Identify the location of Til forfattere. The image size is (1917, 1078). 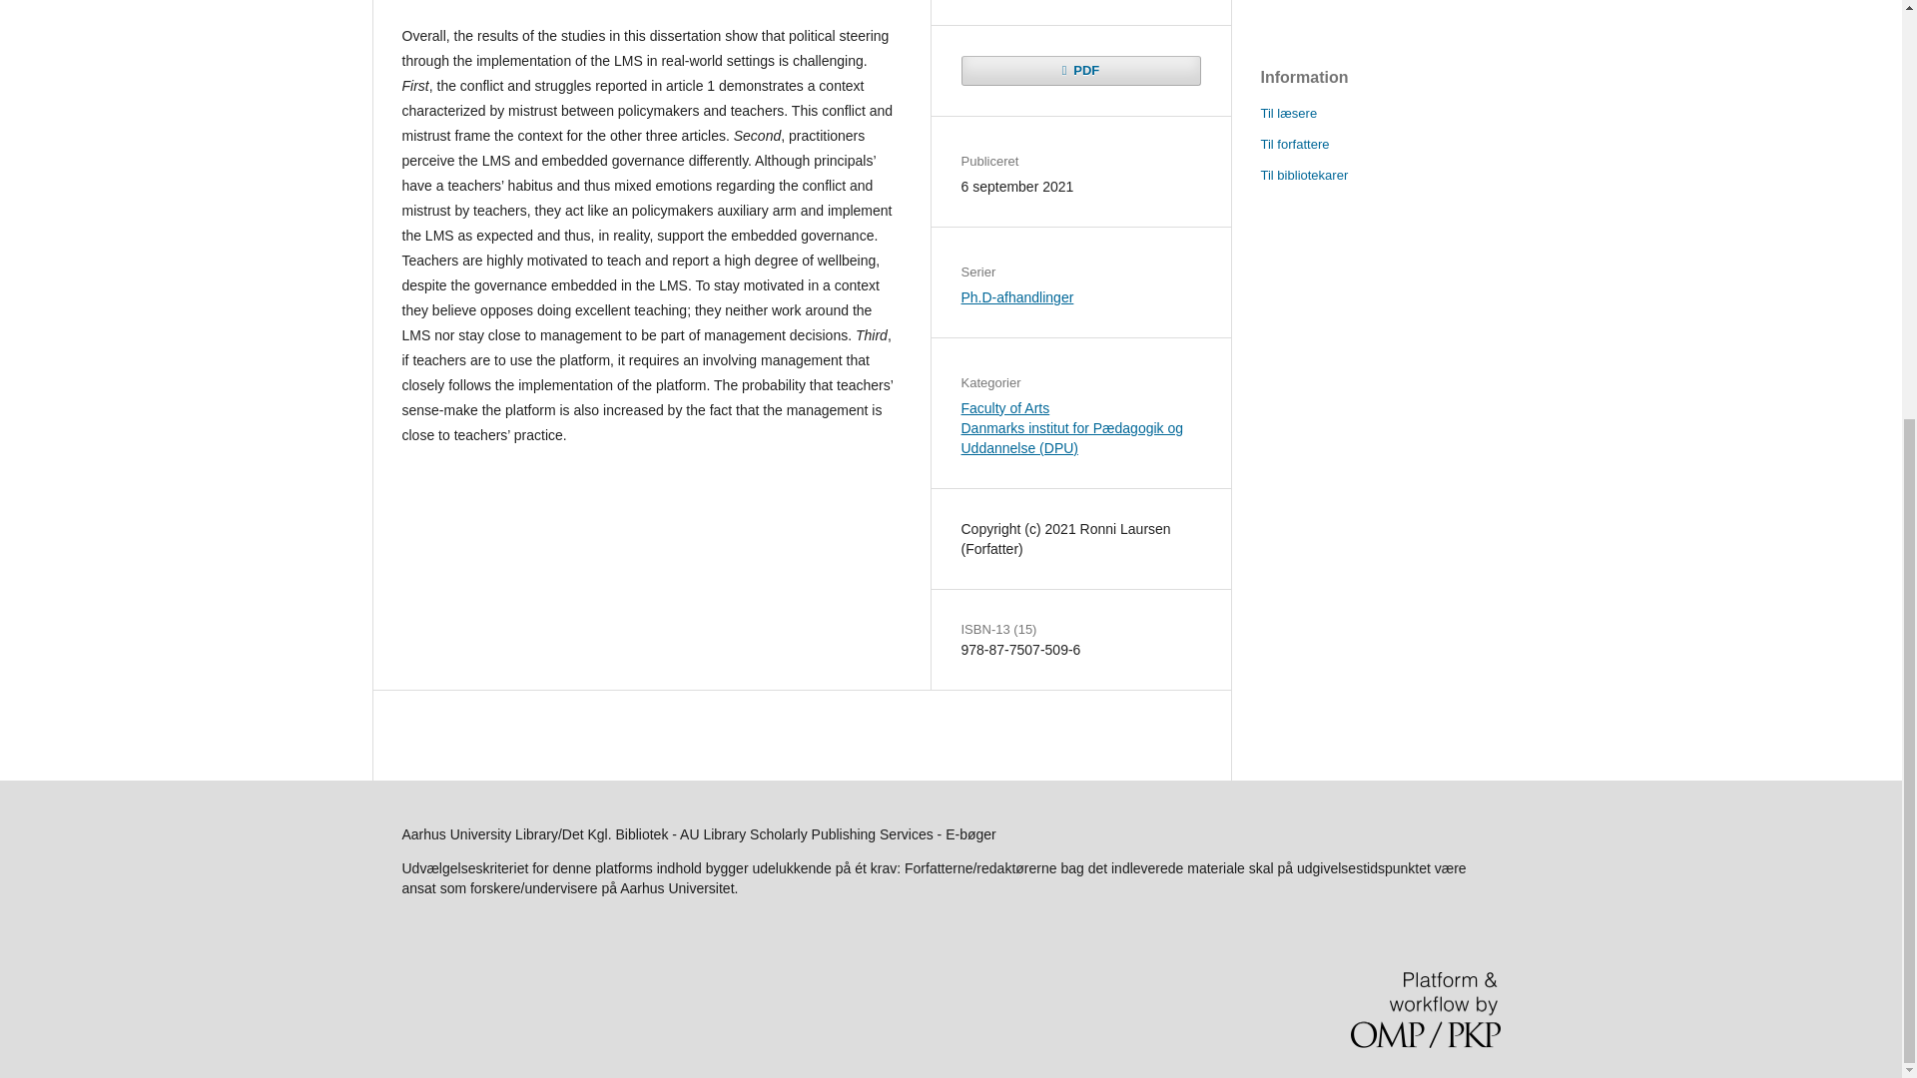
(1294, 144).